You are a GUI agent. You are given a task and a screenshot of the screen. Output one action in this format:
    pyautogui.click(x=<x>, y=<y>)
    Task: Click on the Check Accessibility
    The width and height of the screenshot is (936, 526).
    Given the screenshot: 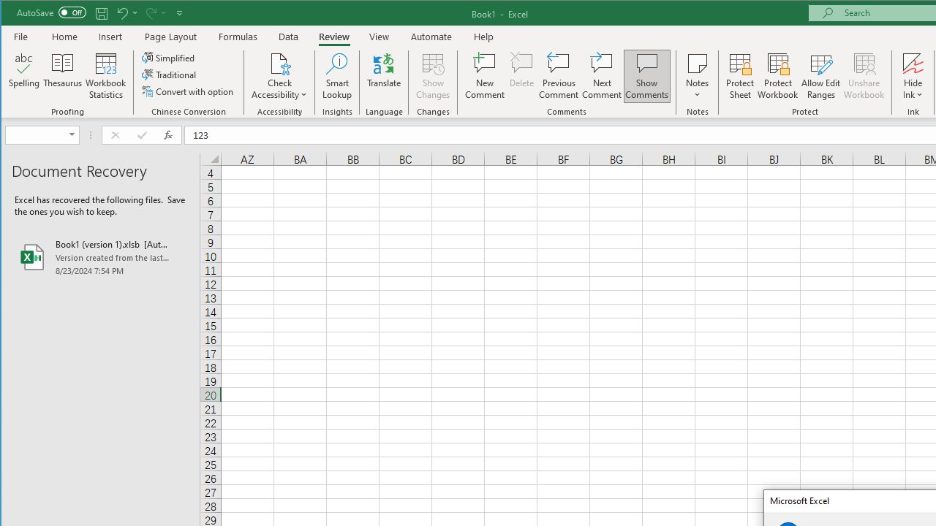 What is the action you would take?
    pyautogui.click(x=279, y=63)
    